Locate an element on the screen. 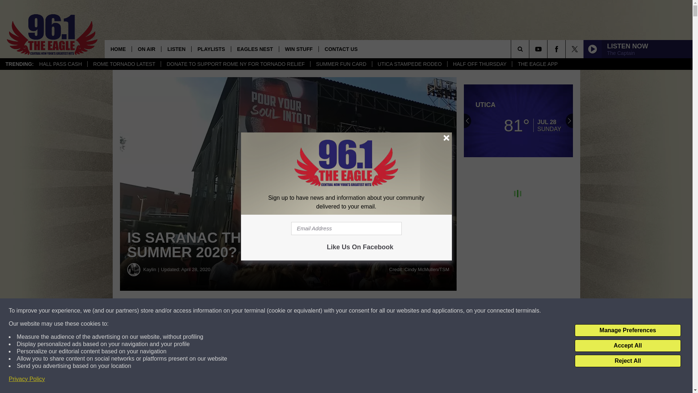 The width and height of the screenshot is (698, 393). Share on Twitter is located at coordinates (356, 311).